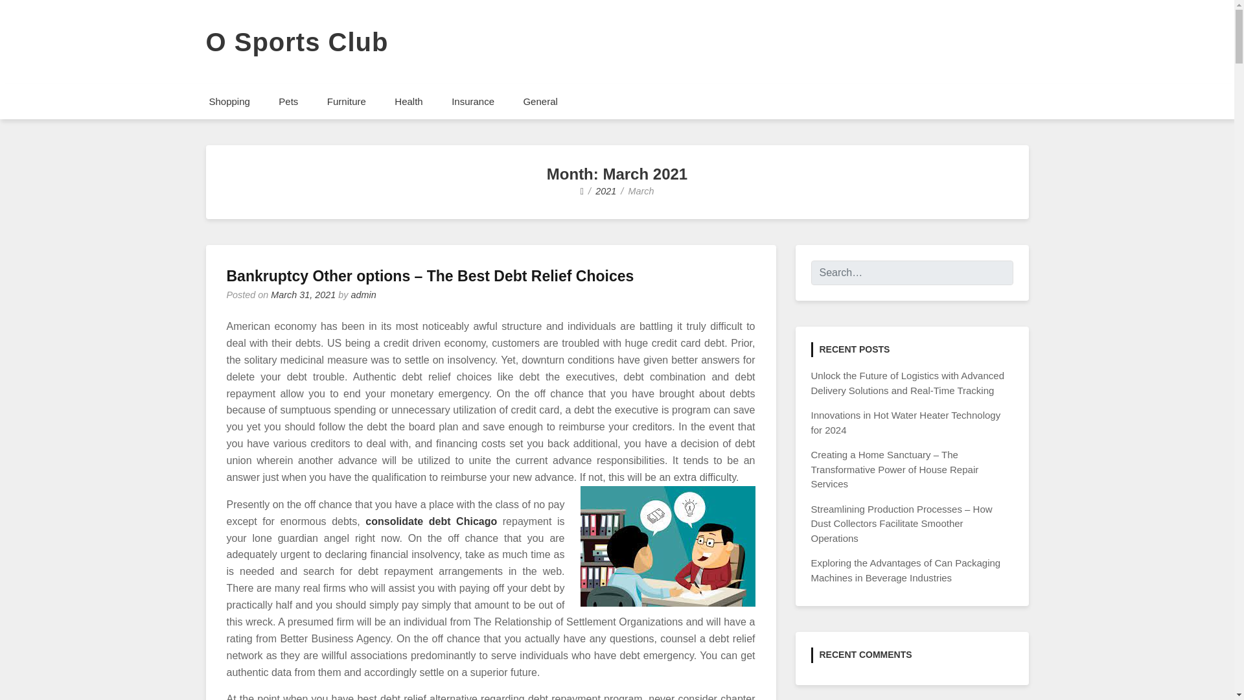  I want to click on Shopping, so click(229, 101).